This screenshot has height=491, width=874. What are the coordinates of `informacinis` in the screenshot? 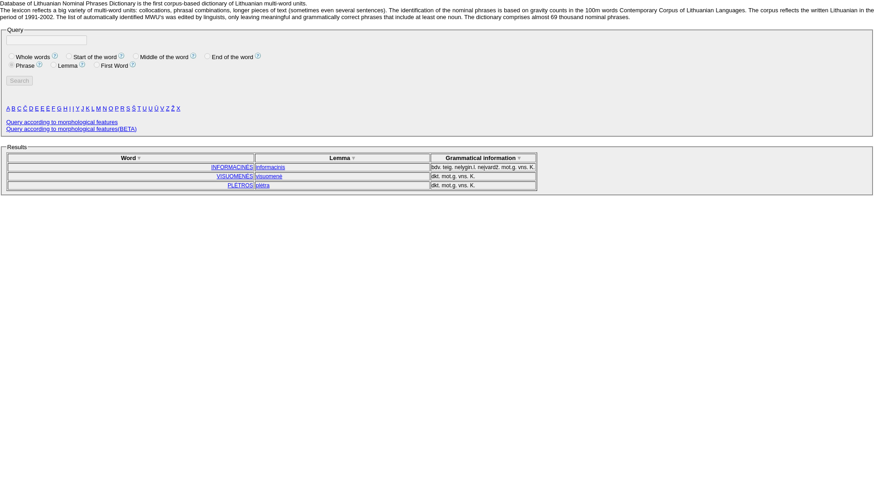 It's located at (270, 167).